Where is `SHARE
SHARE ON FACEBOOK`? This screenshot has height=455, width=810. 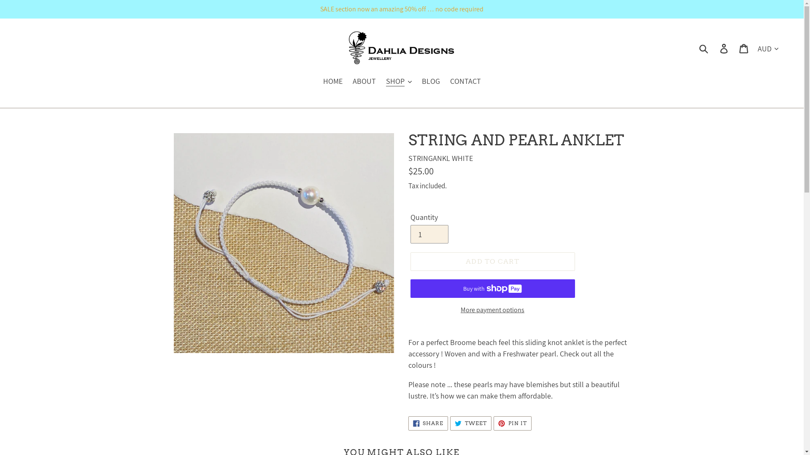 SHARE
SHARE ON FACEBOOK is located at coordinates (429, 423).